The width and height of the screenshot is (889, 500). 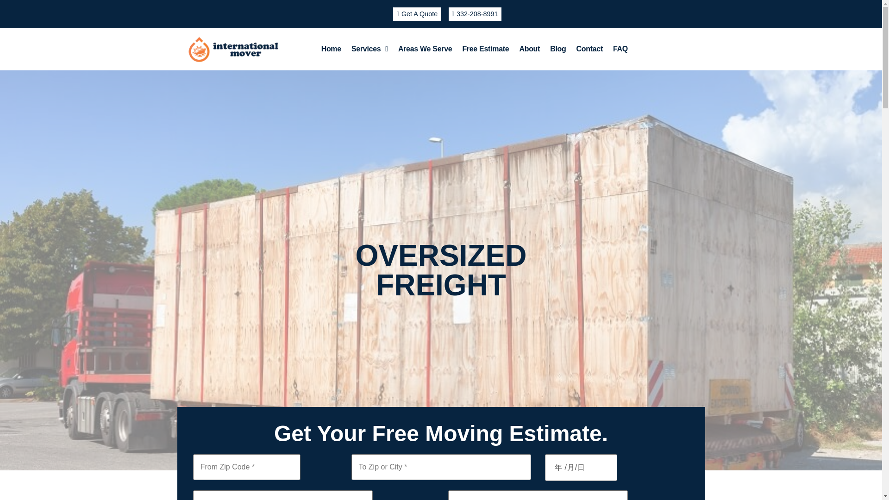 I want to click on Home, so click(x=332, y=49).